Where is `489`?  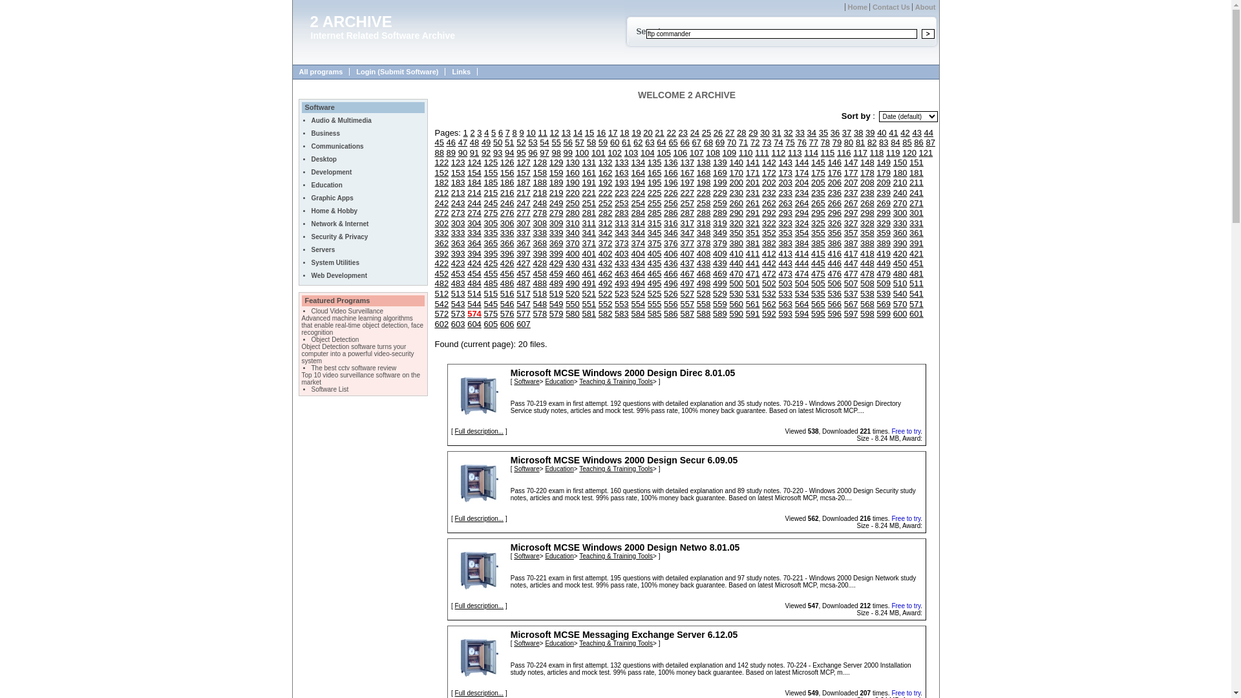 489 is located at coordinates (557, 283).